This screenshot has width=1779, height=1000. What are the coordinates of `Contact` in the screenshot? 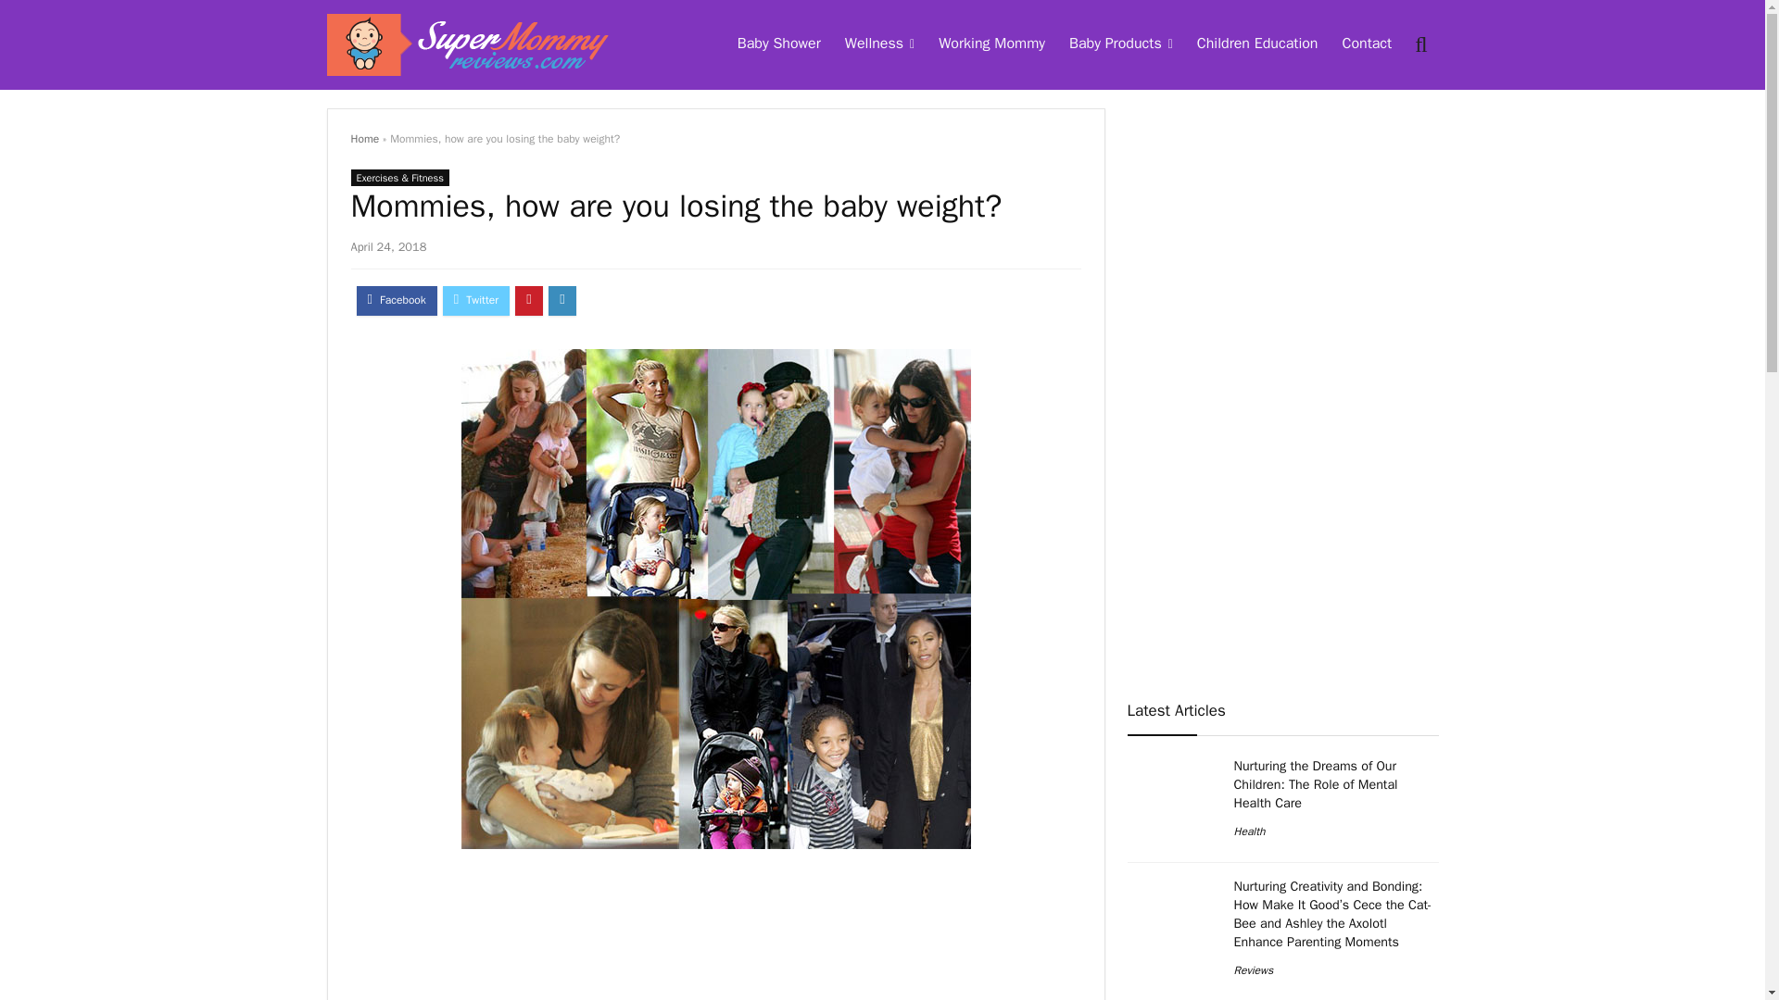 It's located at (1366, 45).